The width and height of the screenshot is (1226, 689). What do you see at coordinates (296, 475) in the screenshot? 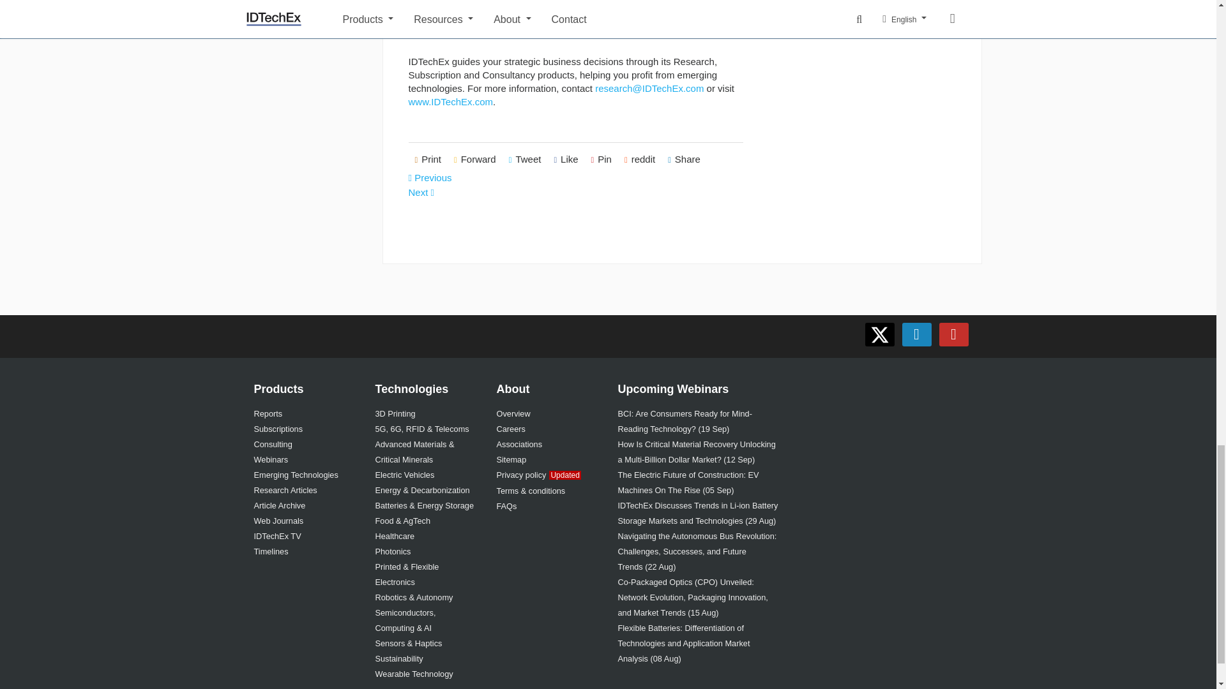
I see `Emerging Technologies` at bounding box center [296, 475].